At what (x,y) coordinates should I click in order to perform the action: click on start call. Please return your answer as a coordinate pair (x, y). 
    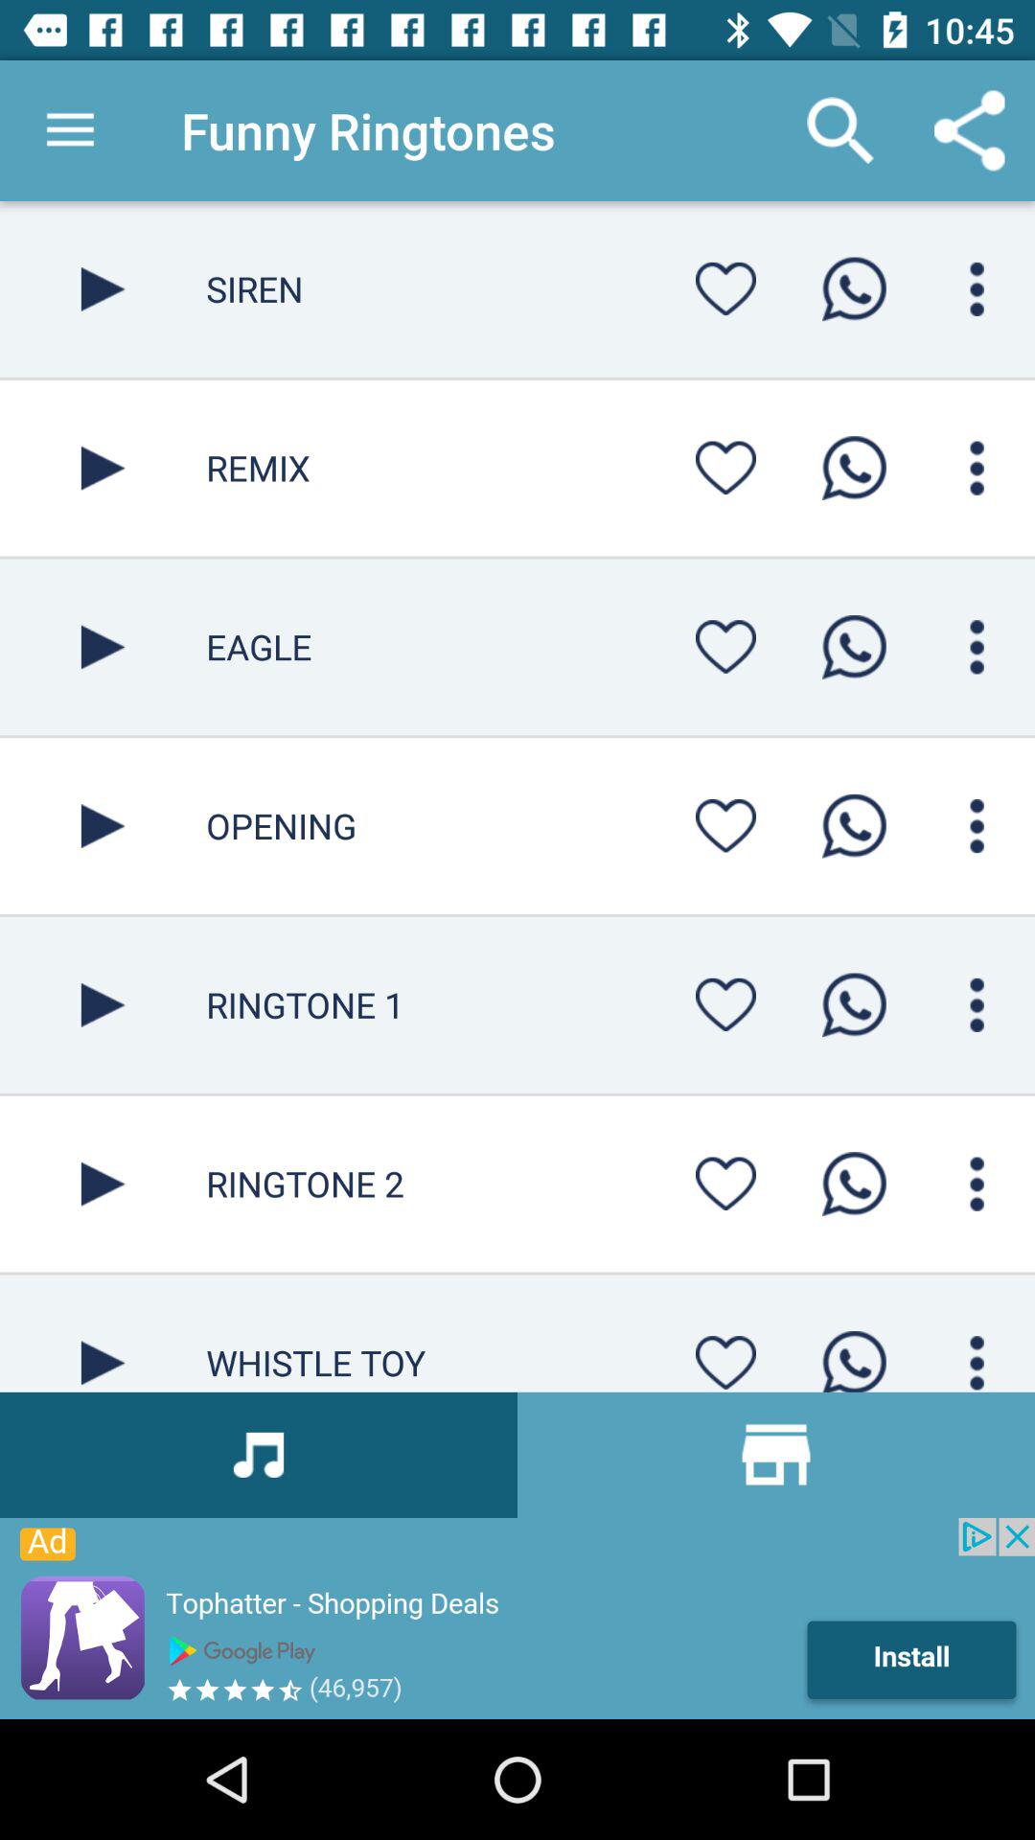
    Looking at the image, I should click on (854, 289).